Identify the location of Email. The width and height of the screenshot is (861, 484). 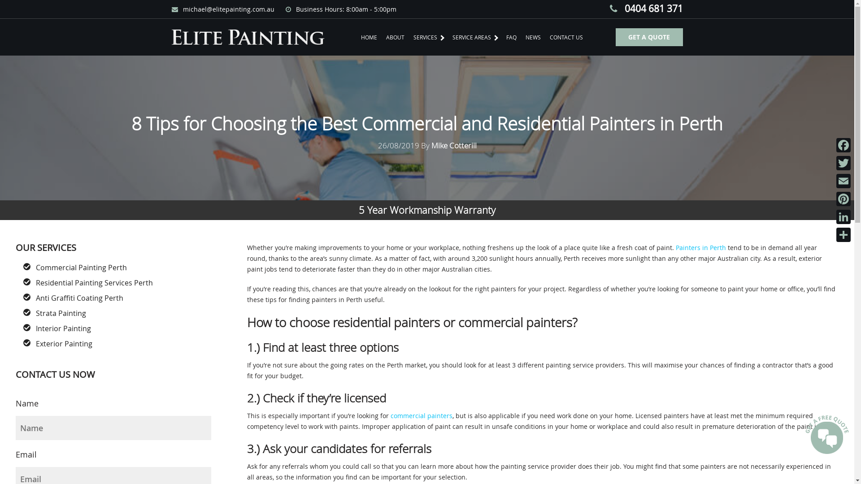
(844, 181).